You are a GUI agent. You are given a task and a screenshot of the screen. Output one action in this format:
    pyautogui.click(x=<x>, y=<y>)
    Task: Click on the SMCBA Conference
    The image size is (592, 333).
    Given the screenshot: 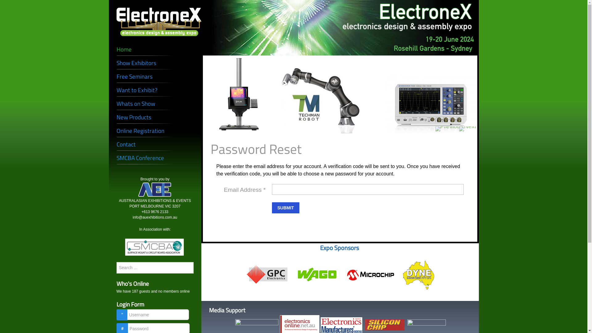 What is the action you would take?
    pyautogui.click(x=155, y=158)
    